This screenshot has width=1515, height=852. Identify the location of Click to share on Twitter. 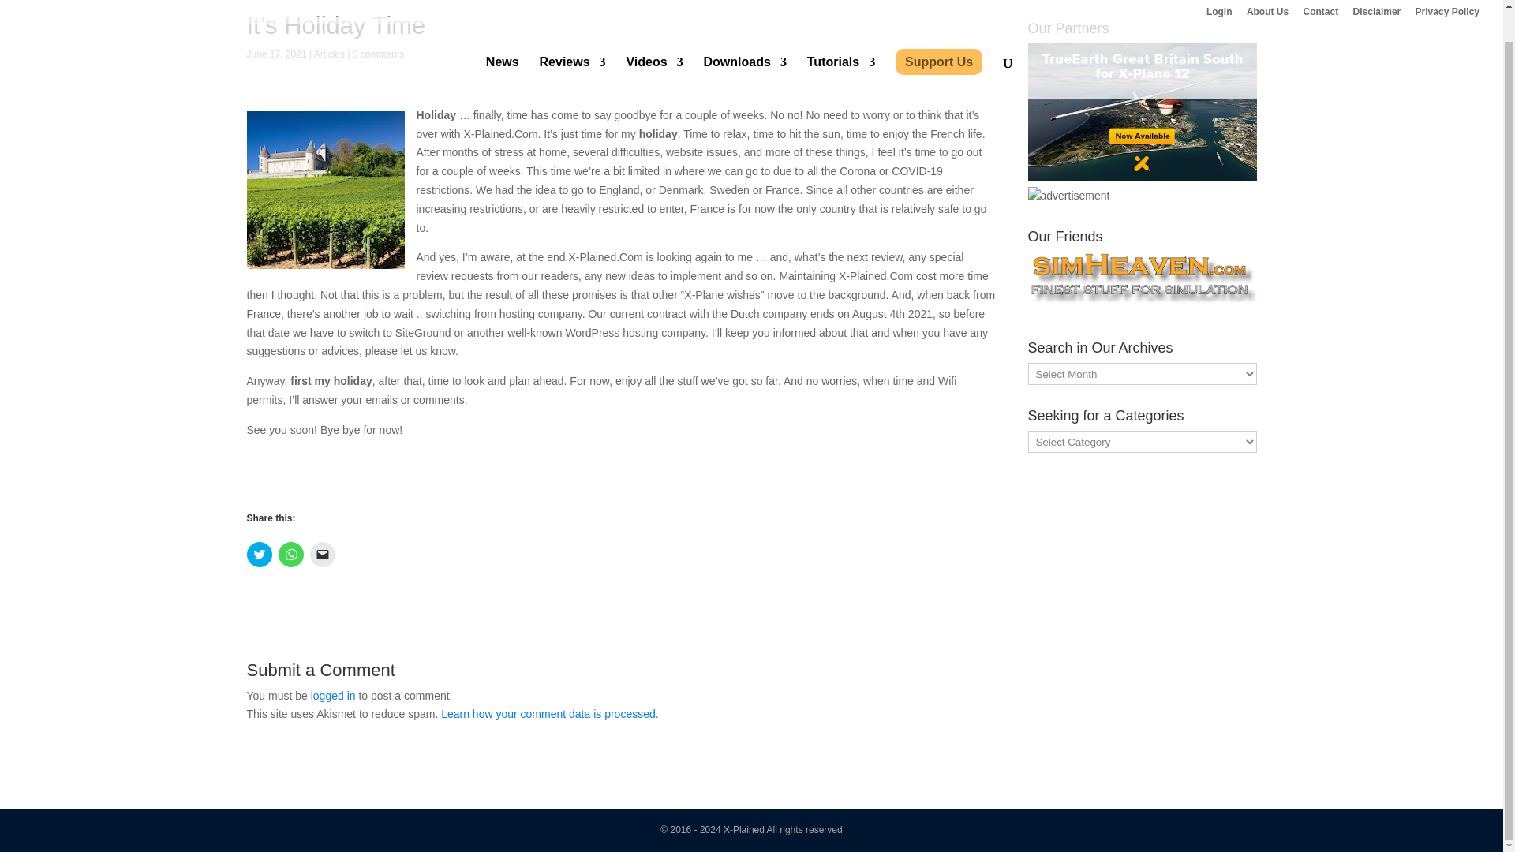
(258, 554).